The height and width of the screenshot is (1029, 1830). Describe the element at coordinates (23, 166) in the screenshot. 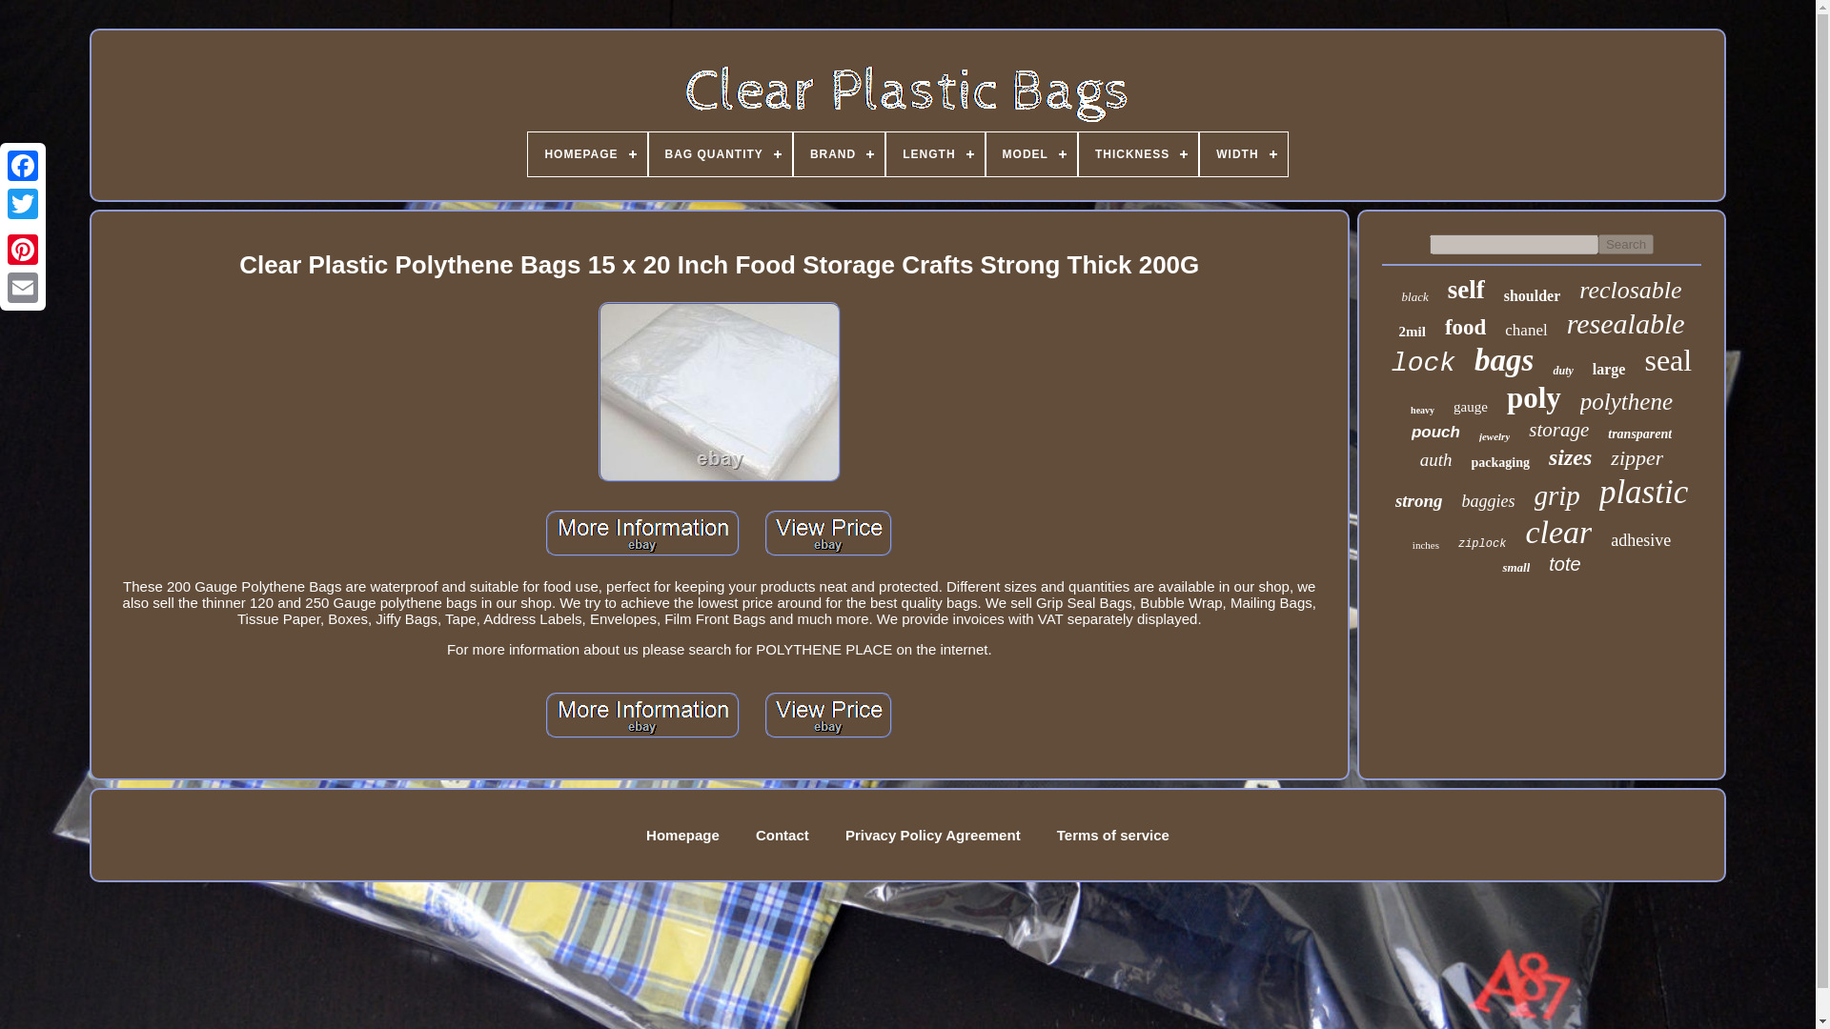

I see `Facebook` at that location.